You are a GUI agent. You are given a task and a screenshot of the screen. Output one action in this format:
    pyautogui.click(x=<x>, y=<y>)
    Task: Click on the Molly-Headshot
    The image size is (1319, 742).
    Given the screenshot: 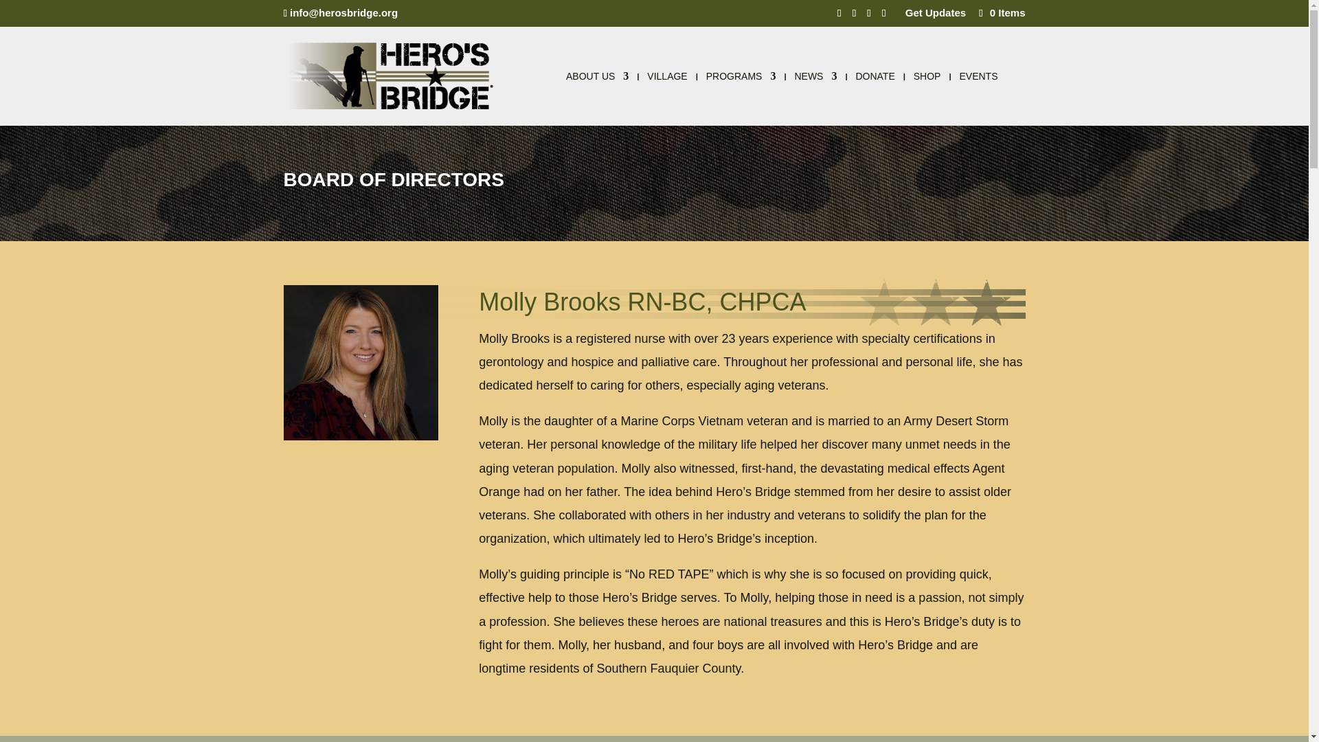 What is the action you would take?
    pyautogui.click(x=360, y=362)
    